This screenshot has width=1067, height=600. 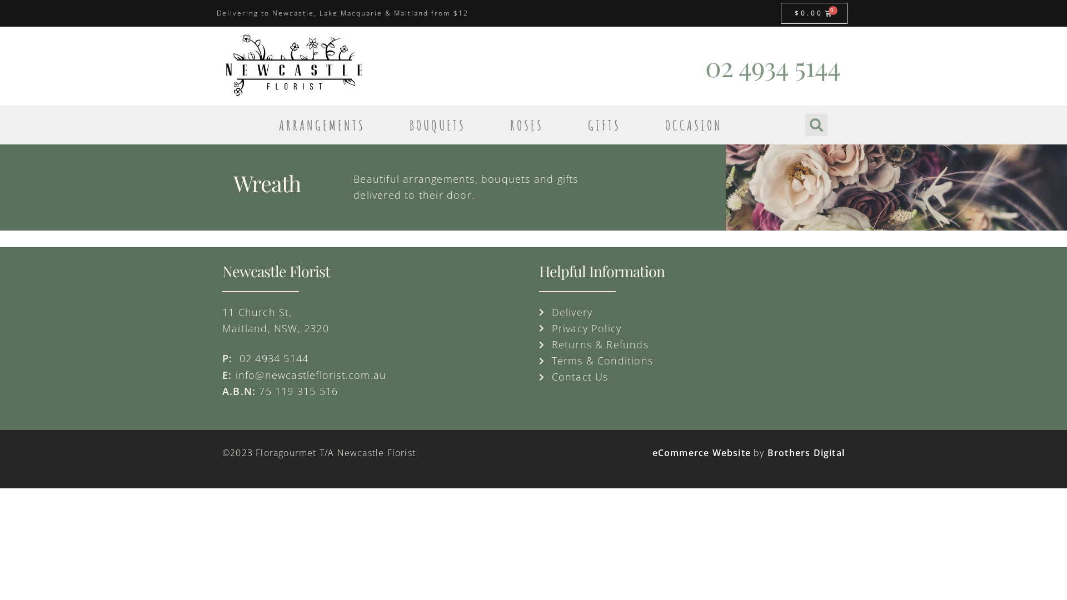 I want to click on Returns & Refunds, so click(x=692, y=344).